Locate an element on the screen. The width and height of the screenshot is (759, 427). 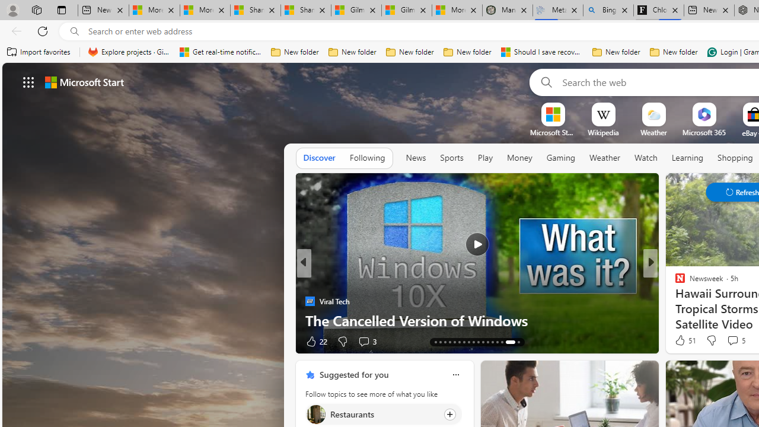
View comments 3 Comment is located at coordinates (363, 342).